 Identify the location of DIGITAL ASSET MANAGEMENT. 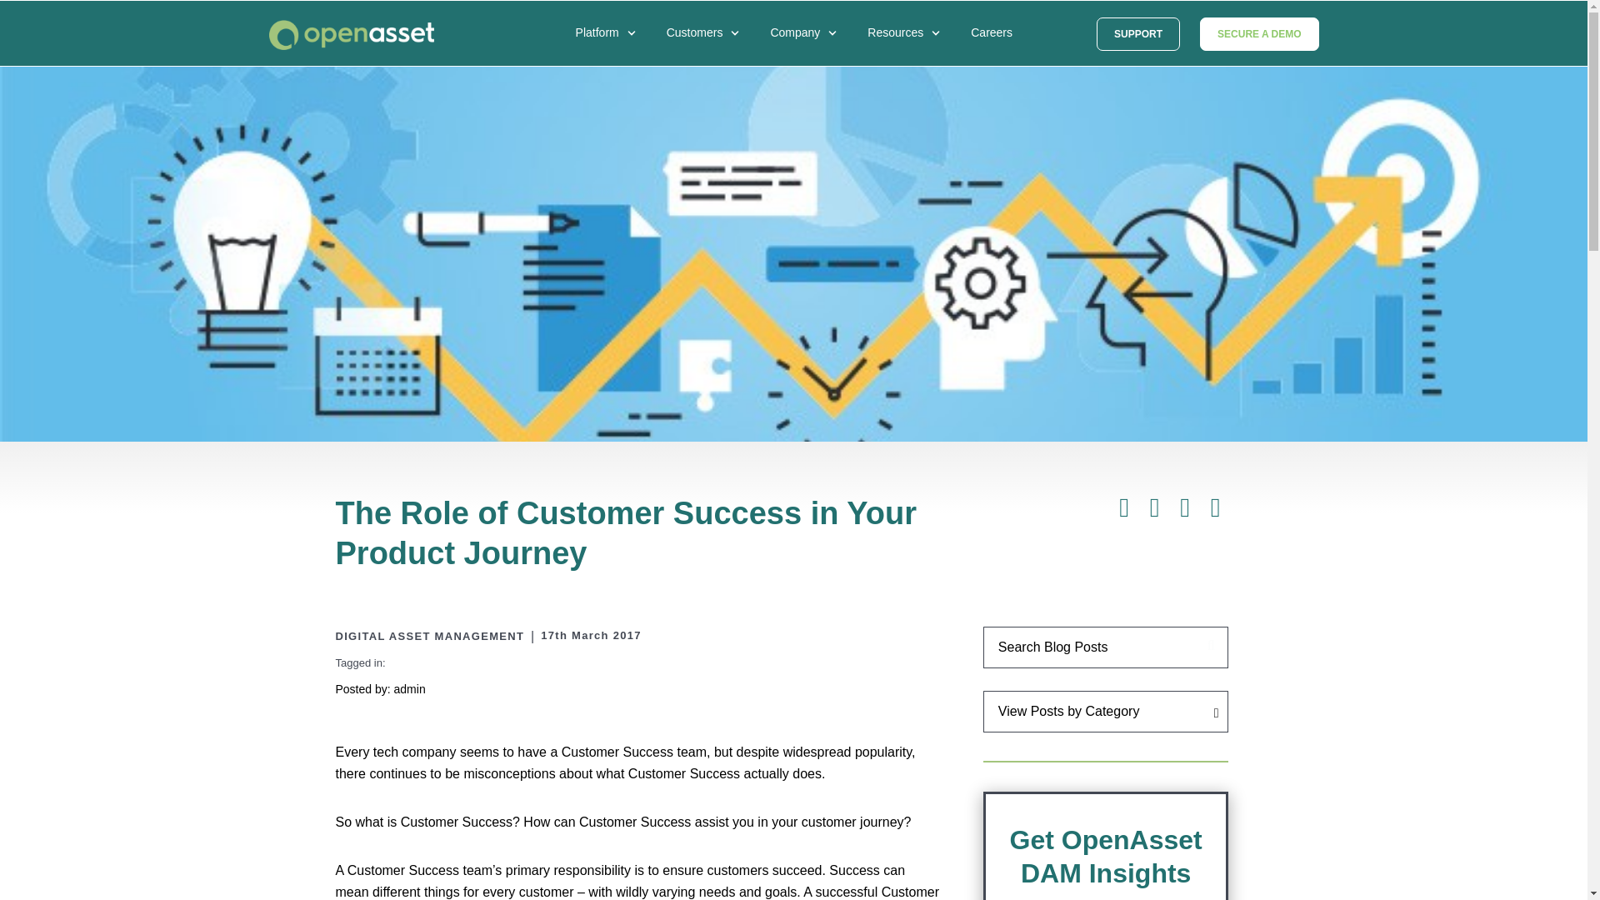
(429, 637).